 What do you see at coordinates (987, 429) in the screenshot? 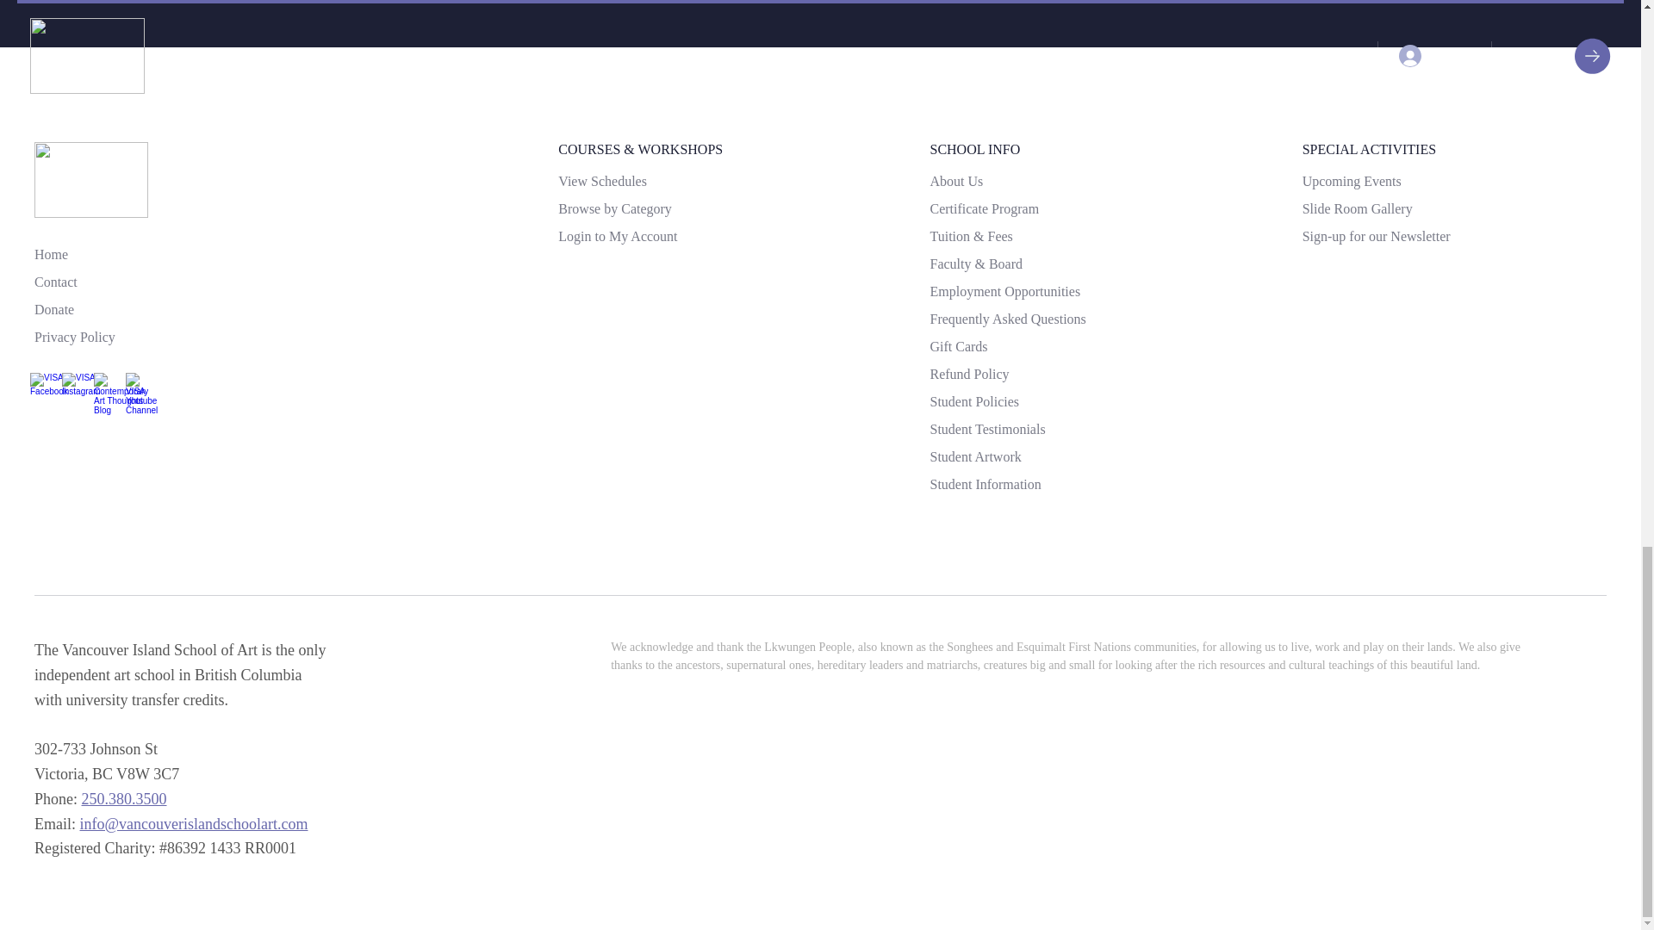
I see `Student Testimonials` at bounding box center [987, 429].